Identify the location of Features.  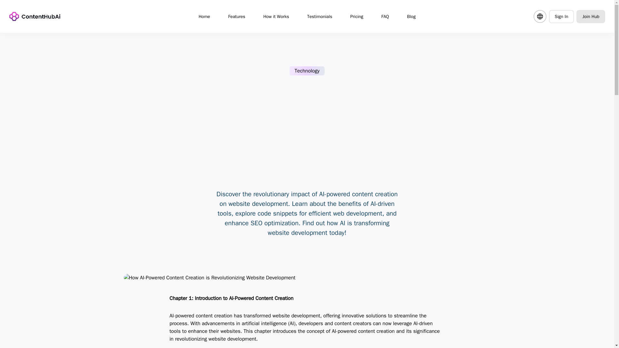
(237, 16).